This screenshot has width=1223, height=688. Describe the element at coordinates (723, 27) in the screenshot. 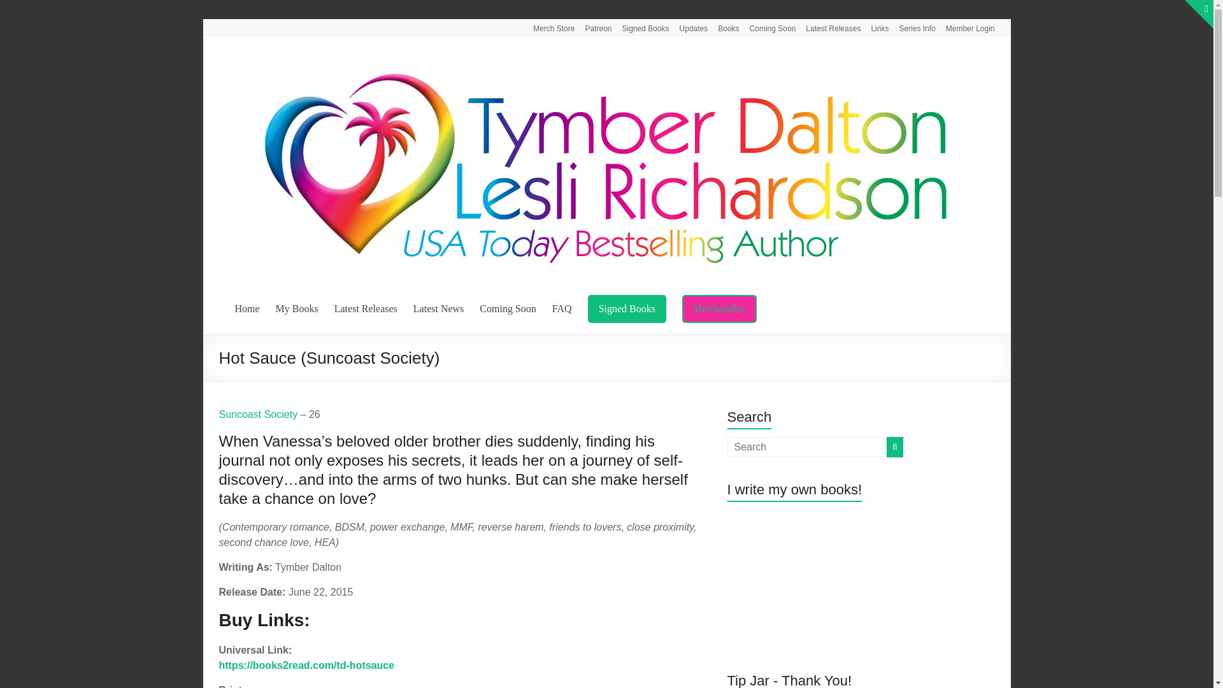

I see `Books` at that location.